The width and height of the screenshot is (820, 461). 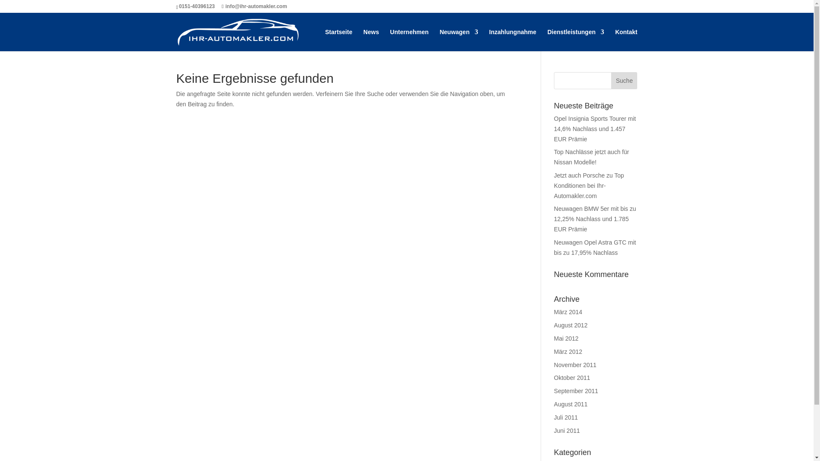 What do you see at coordinates (566, 338) in the screenshot?
I see `Mai 2012` at bounding box center [566, 338].